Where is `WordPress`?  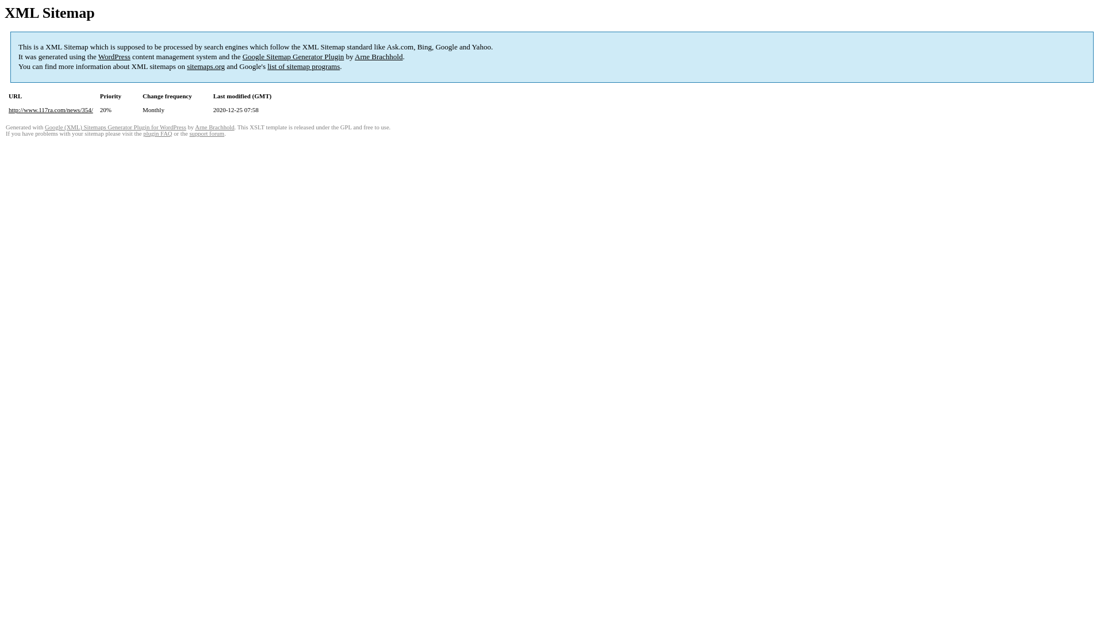
WordPress is located at coordinates (114, 56).